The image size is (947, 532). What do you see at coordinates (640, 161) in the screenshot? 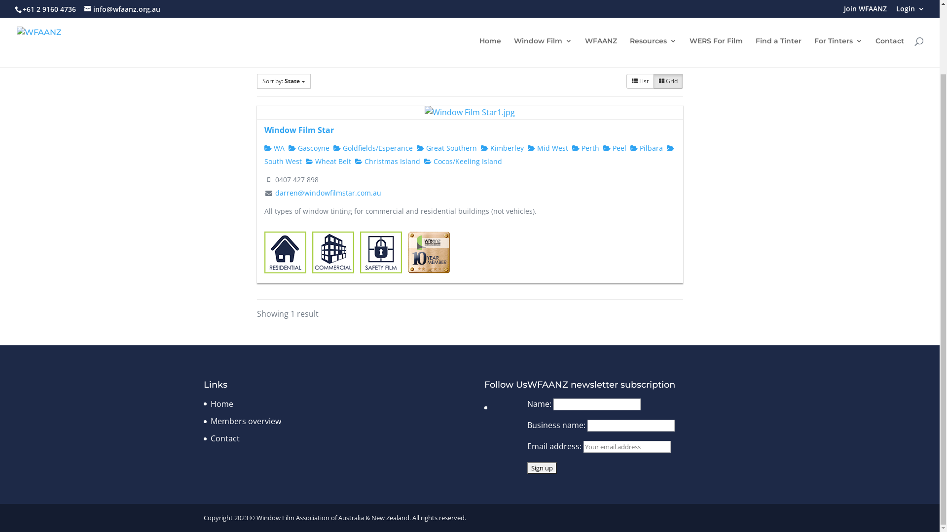
I see `List` at bounding box center [640, 161].